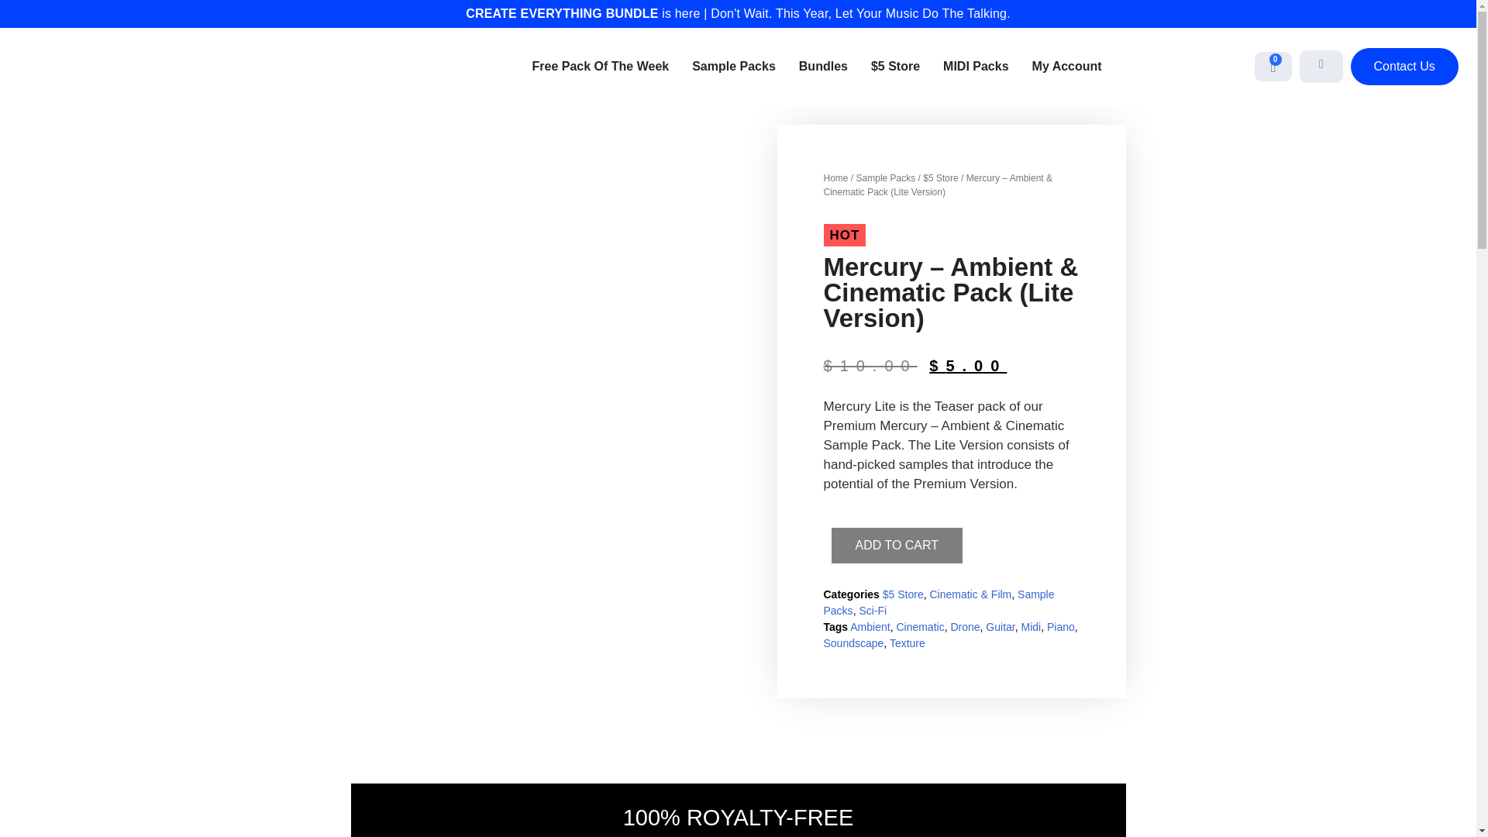 The image size is (1488, 837). Describe the element at coordinates (1060, 626) in the screenshot. I see `Piano` at that location.